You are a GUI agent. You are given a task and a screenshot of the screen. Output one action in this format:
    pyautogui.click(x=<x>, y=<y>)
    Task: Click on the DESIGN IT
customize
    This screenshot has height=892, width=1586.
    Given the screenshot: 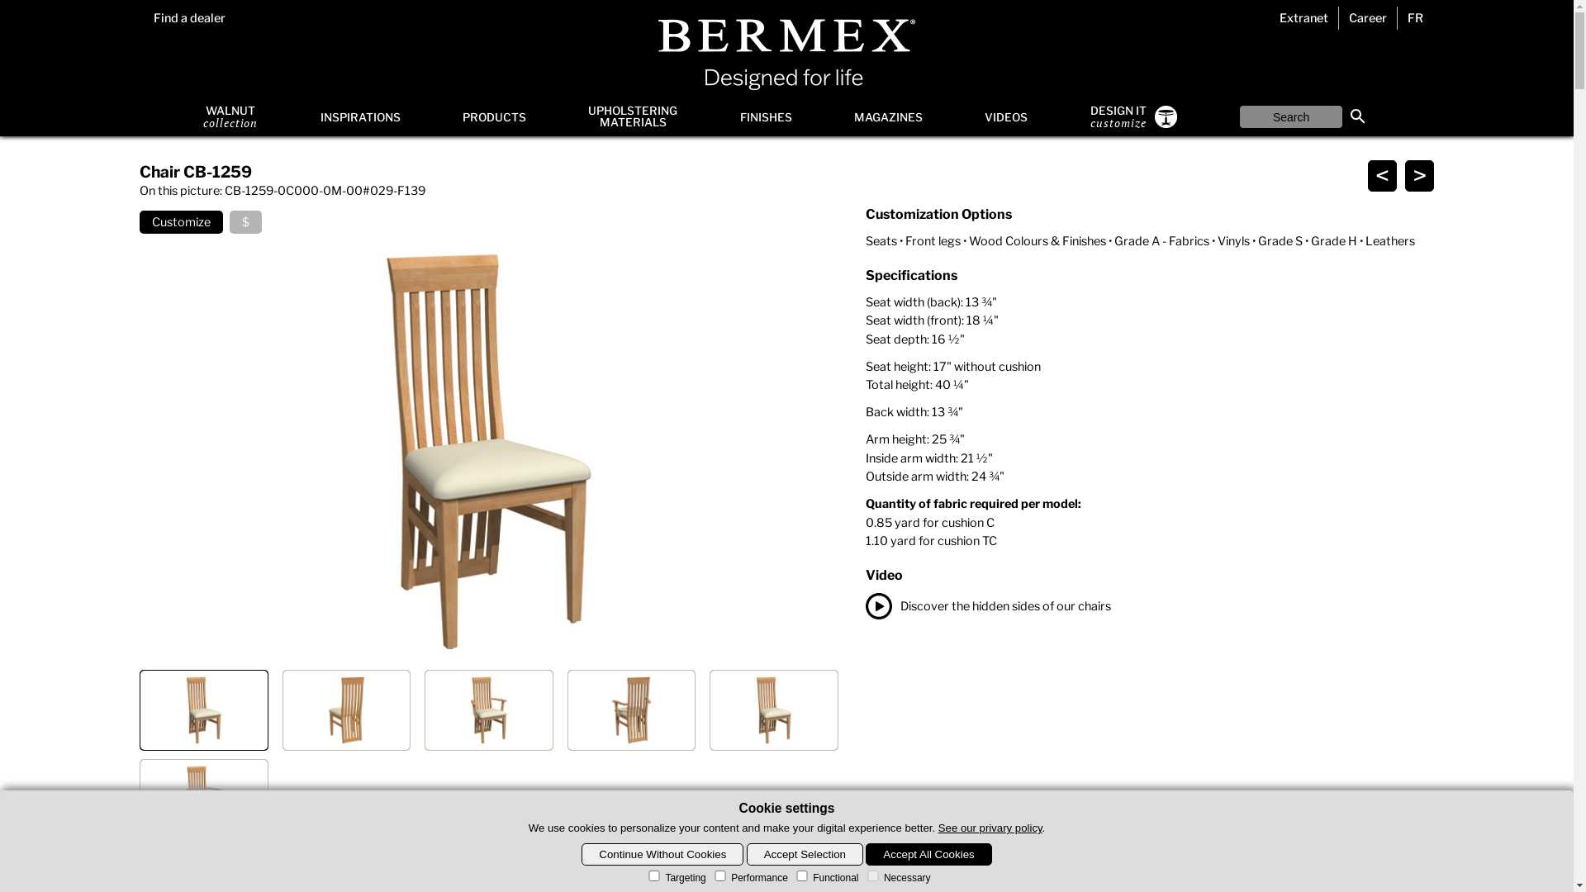 What is the action you would take?
    pyautogui.click(x=1133, y=118)
    